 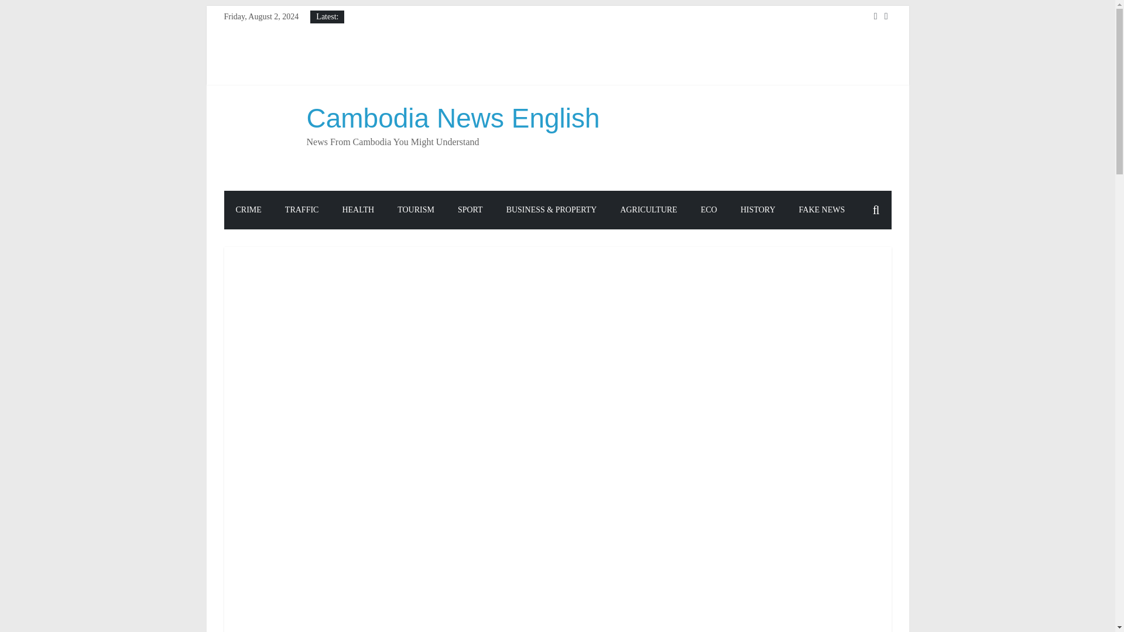 I want to click on Cambodia News English, so click(x=453, y=118).